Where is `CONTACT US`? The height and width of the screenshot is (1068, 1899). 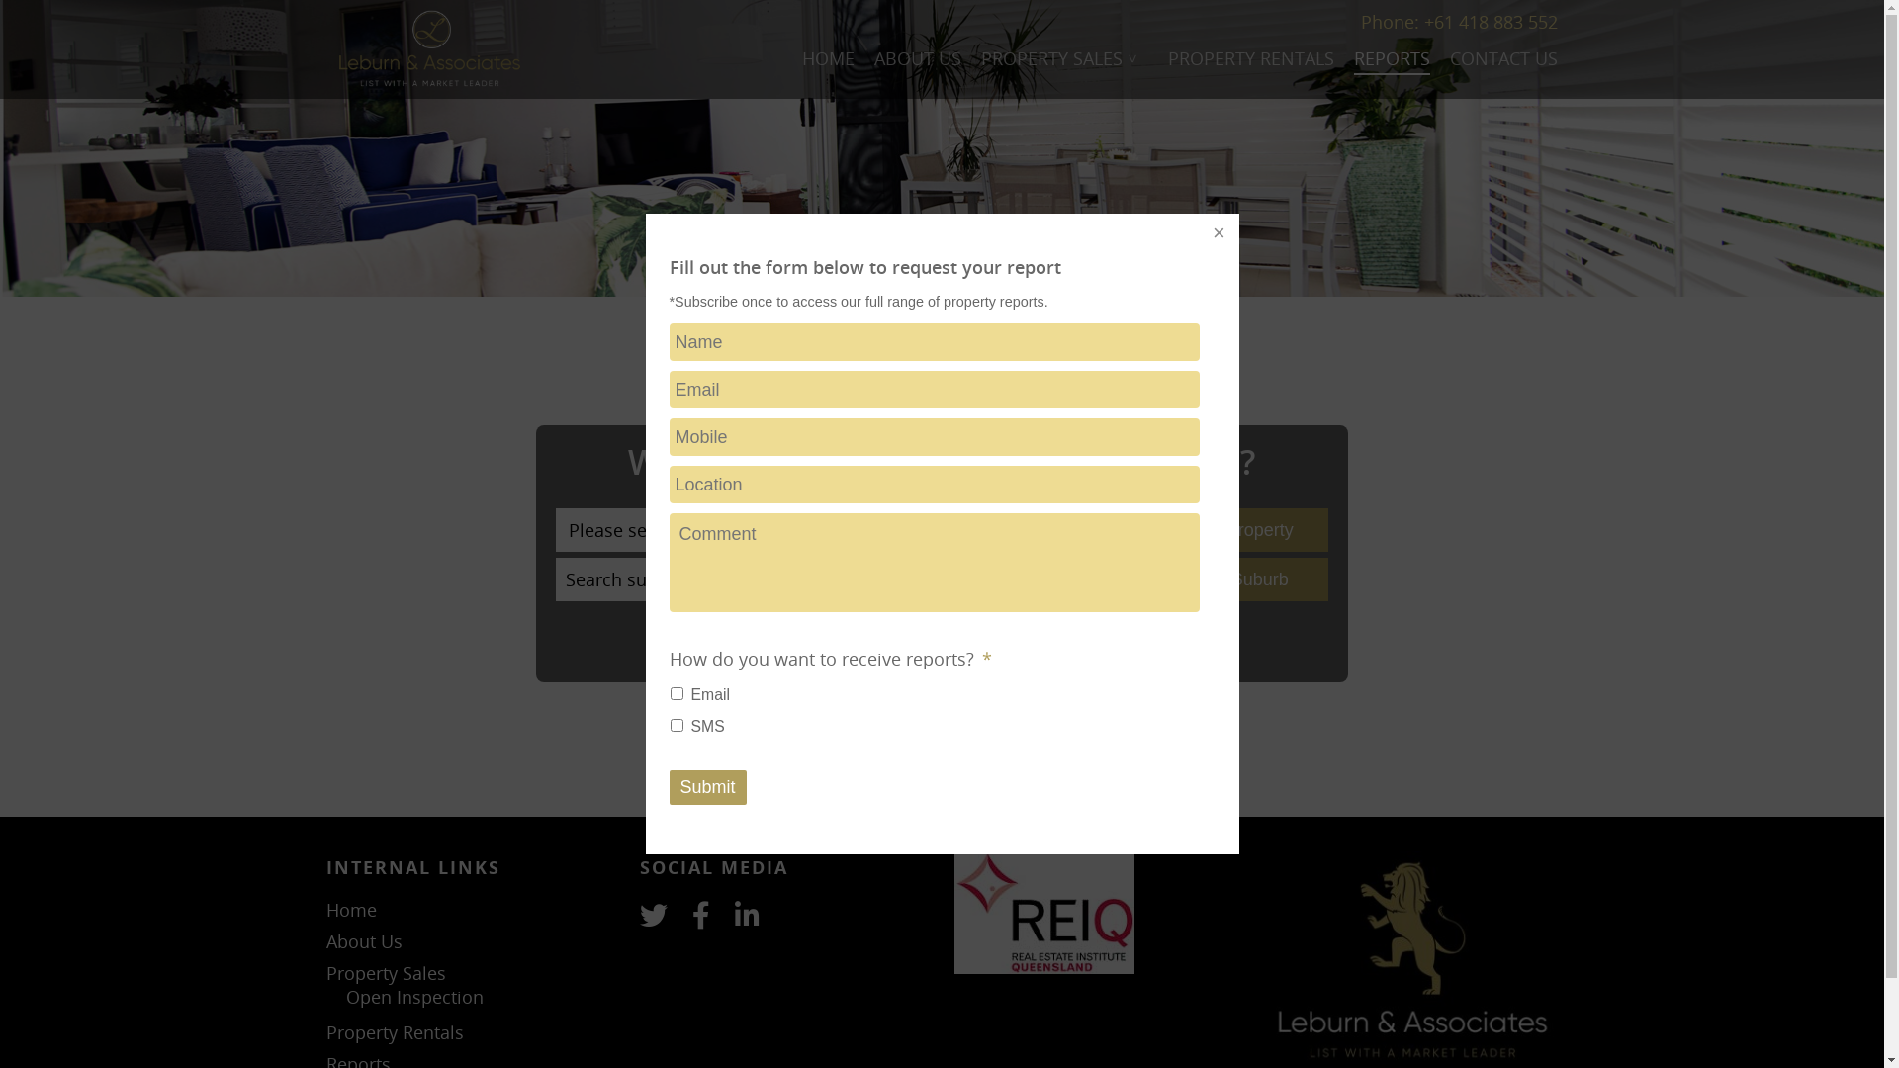 CONTACT US is located at coordinates (1503, 59).